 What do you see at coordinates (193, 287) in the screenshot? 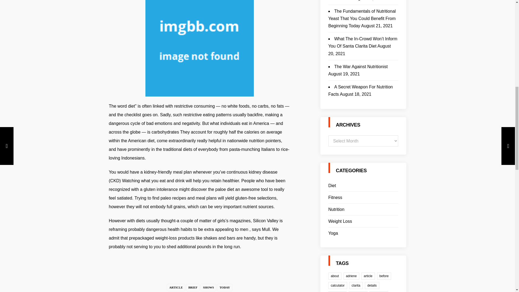
I see `BRIEF` at bounding box center [193, 287].